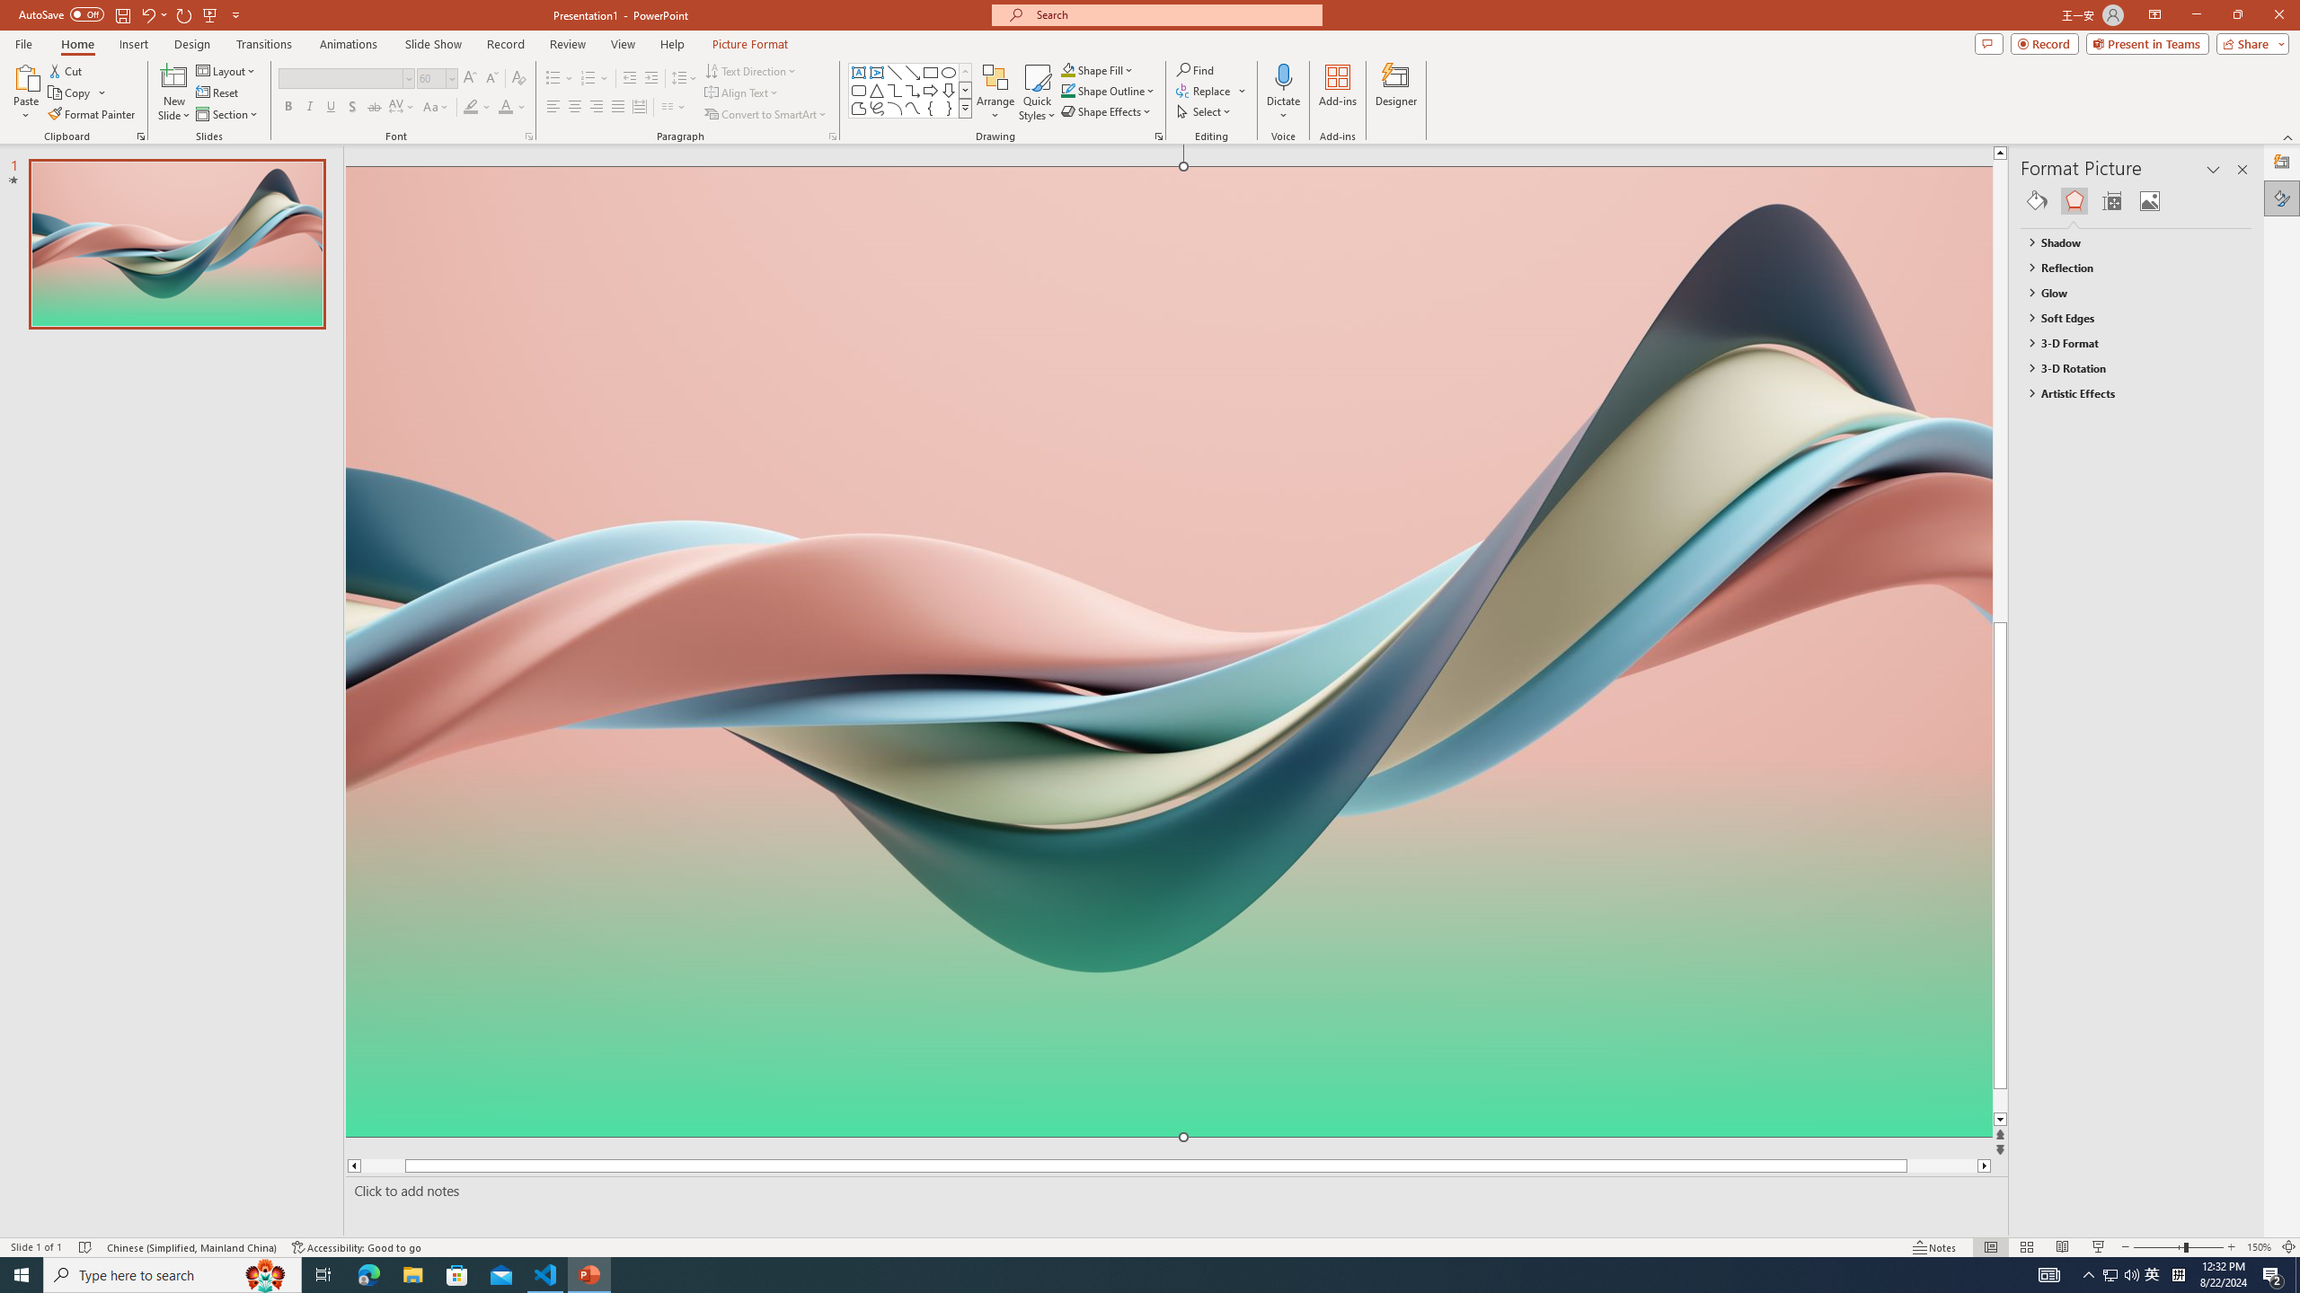 The width and height of the screenshot is (2300, 1293). What do you see at coordinates (2034, 1119) in the screenshot?
I see `Line down` at bounding box center [2034, 1119].